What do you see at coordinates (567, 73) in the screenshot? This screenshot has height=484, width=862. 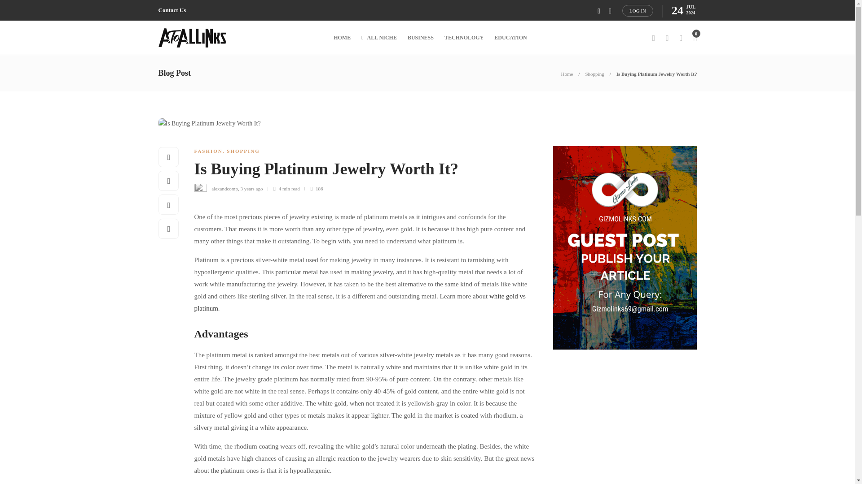 I see `Home` at bounding box center [567, 73].